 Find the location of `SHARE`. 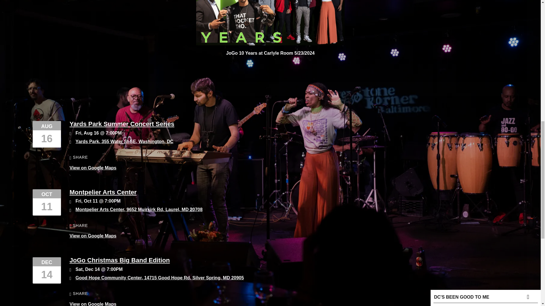

SHARE is located at coordinates (79, 226).